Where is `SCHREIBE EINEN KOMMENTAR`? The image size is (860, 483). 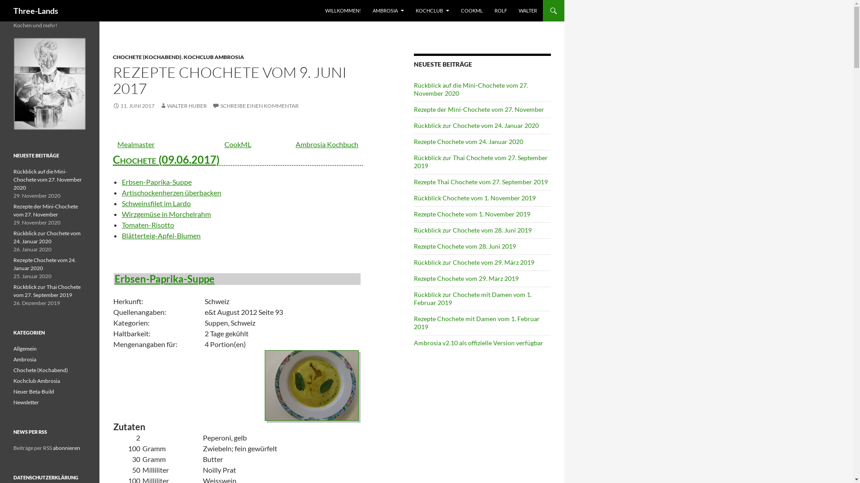
SCHREIBE EINEN KOMMENTAR is located at coordinates (255, 106).